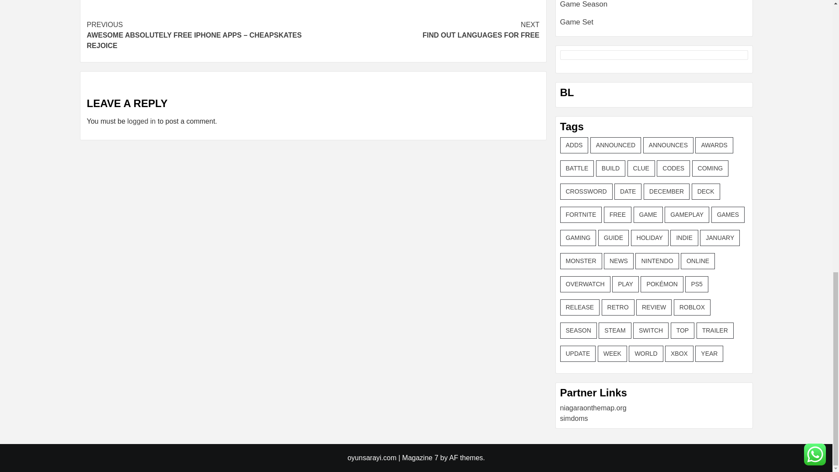 The height and width of the screenshot is (472, 839). What do you see at coordinates (141, 121) in the screenshot?
I see `logged in` at bounding box center [141, 121].